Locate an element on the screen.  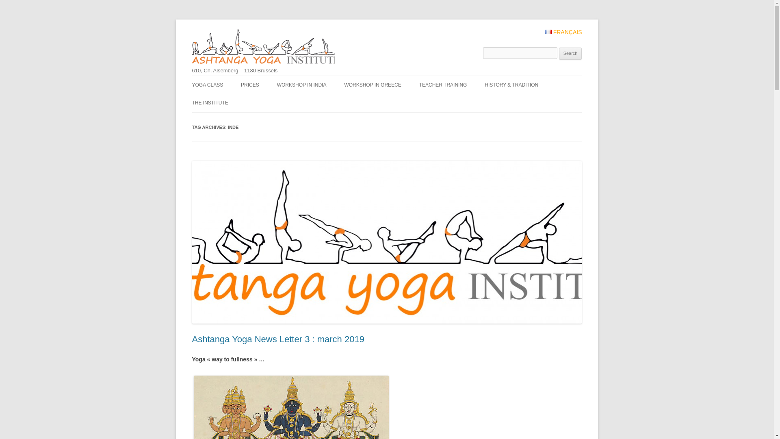
WORKSHOP IN INDIA is located at coordinates (301, 85).